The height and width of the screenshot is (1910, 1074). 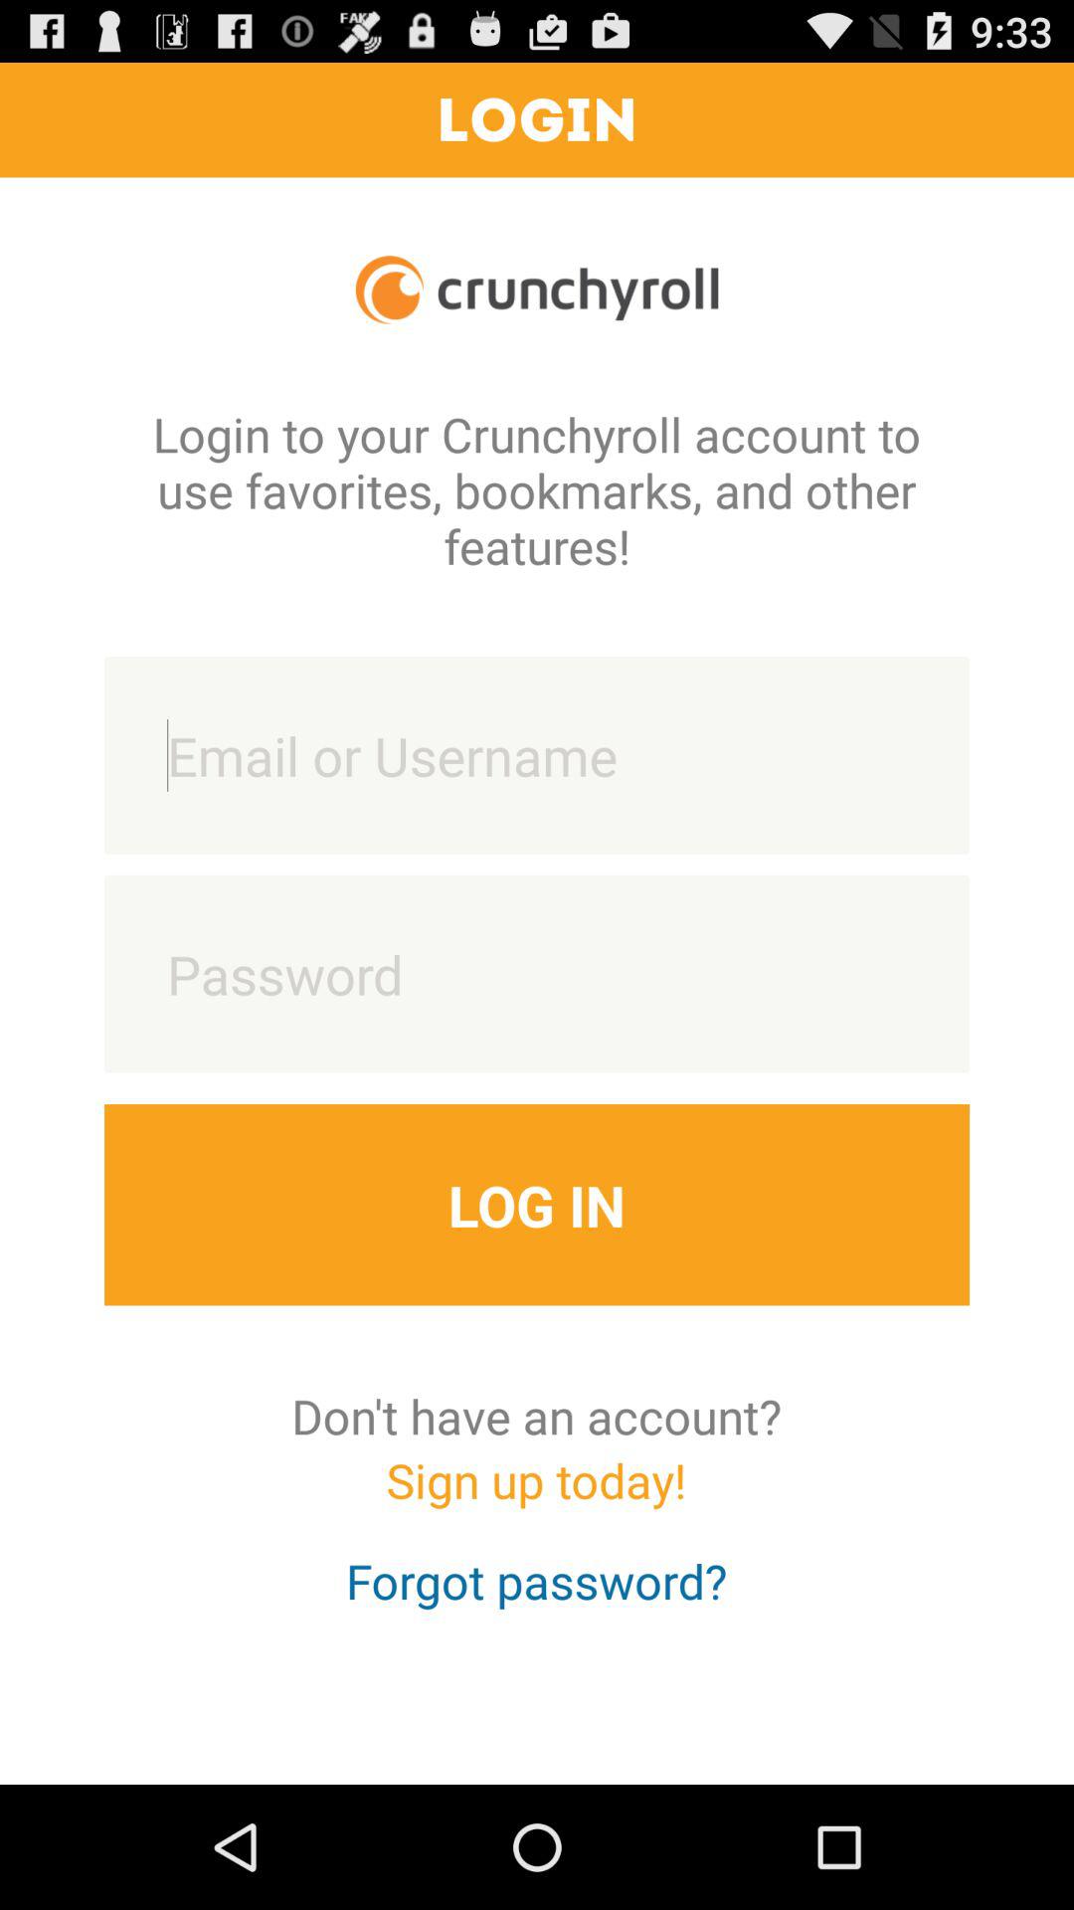 What do you see at coordinates (537, 1416) in the screenshot?
I see `click icon below log in app` at bounding box center [537, 1416].